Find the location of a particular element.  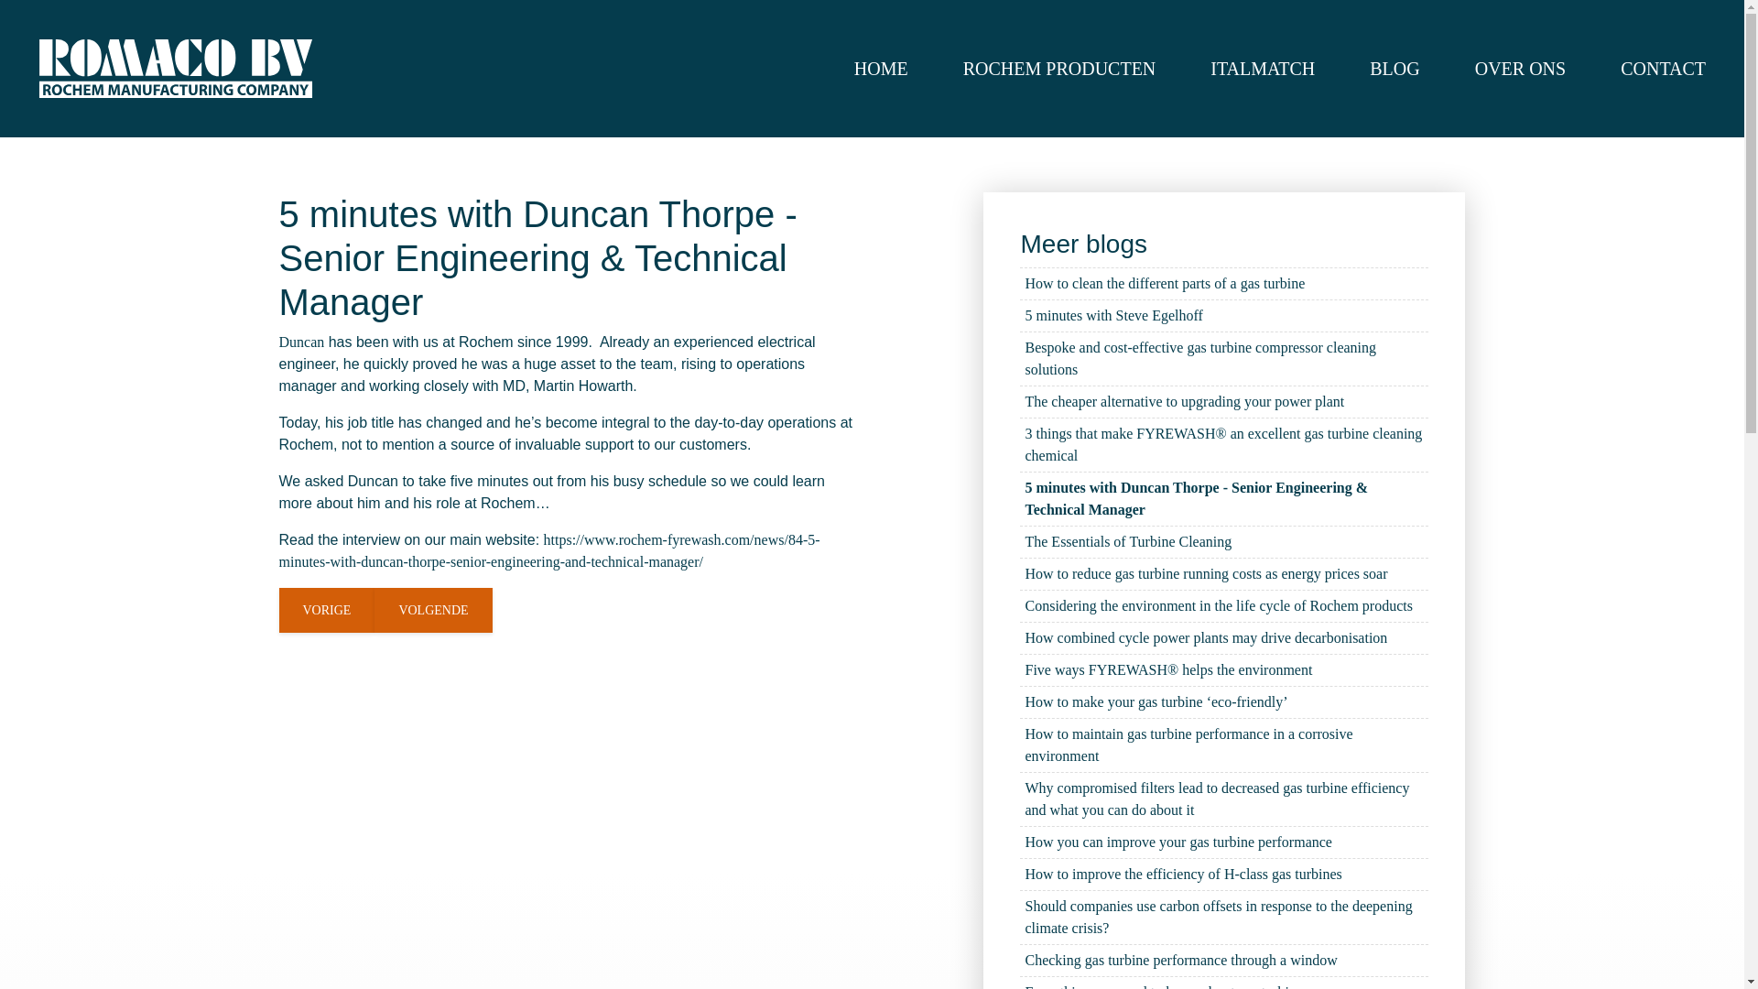

OVER ONS is located at coordinates (1520, 68).